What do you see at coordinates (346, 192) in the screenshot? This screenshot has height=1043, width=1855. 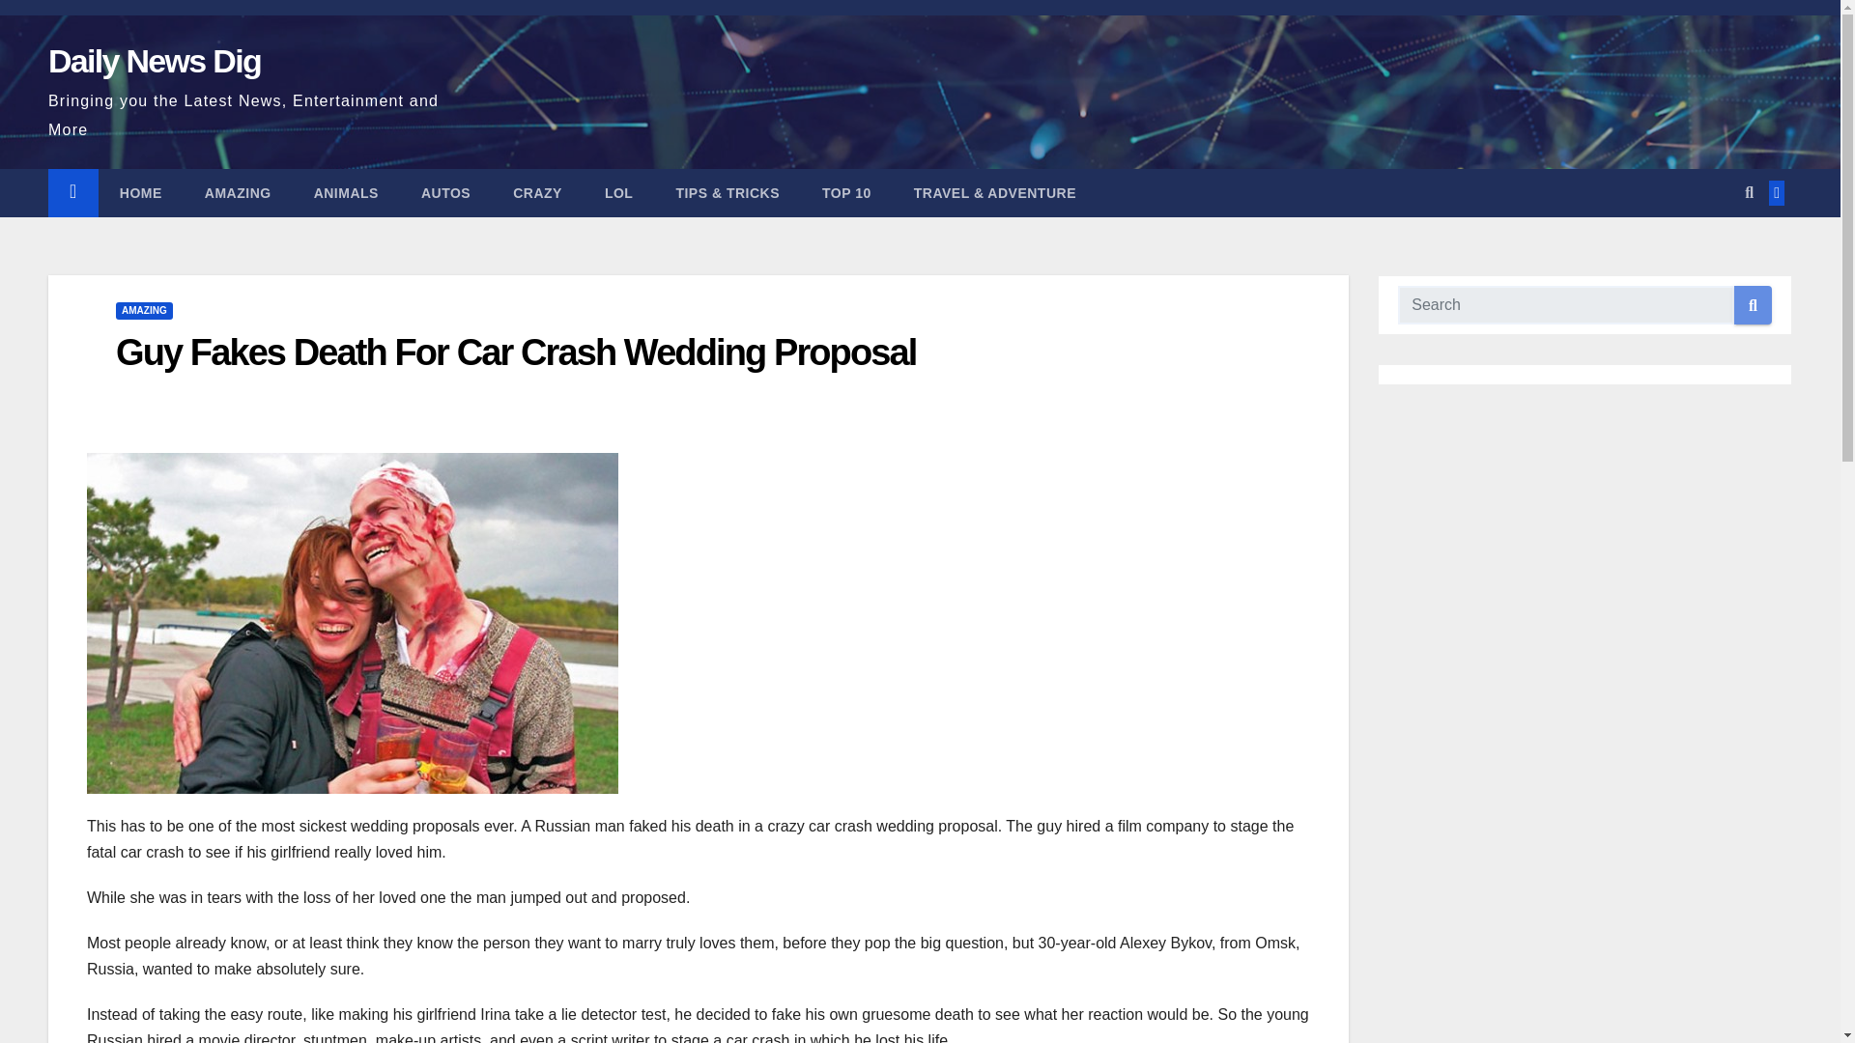 I see `ANIMALS` at bounding box center [346, 192].